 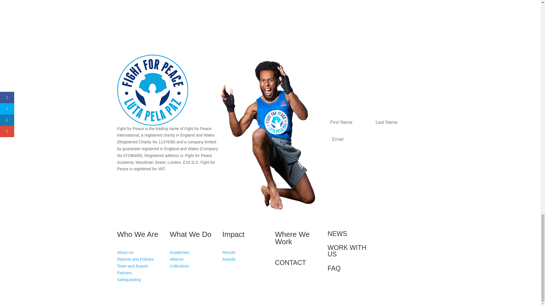 I want to click on Team and Boards, so click(x=133, y=266).